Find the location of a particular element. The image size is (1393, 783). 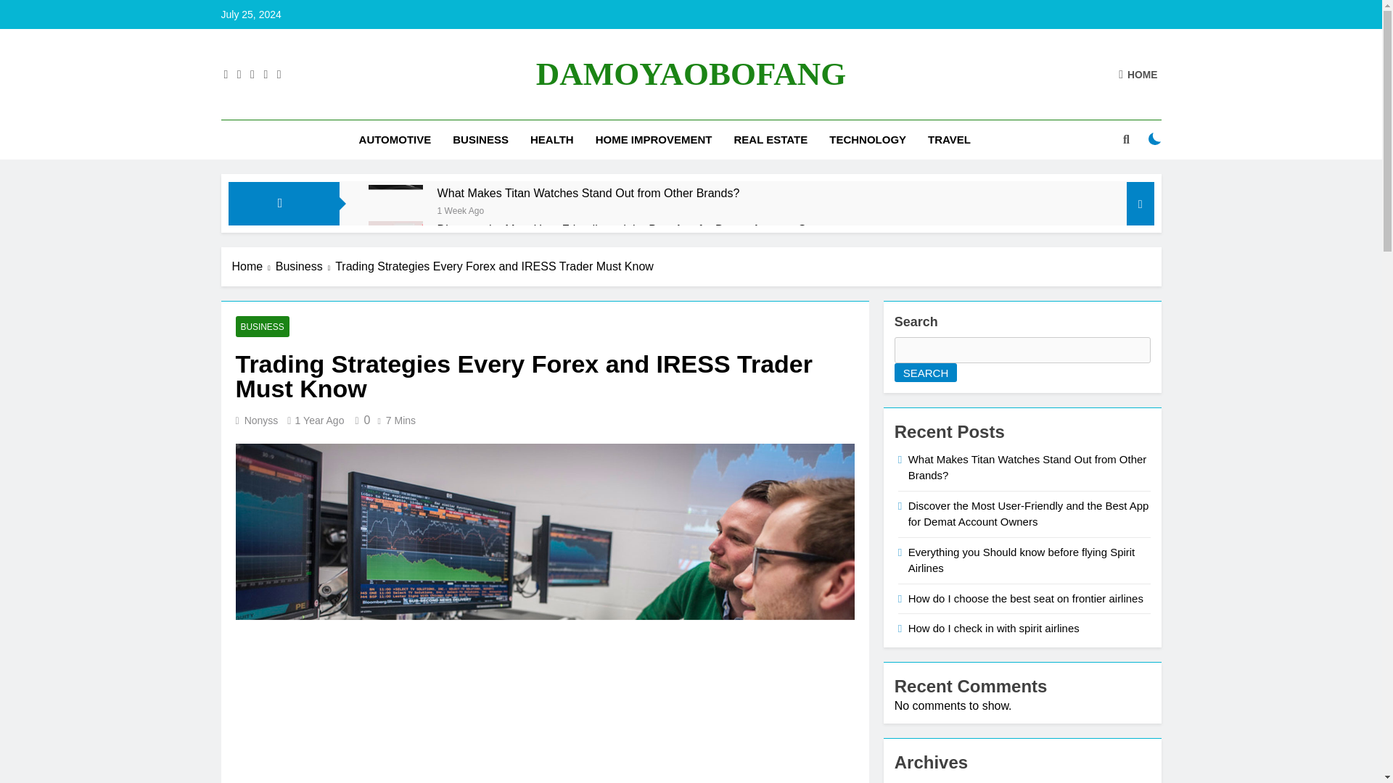

on is located at coordinates (1155, 138).